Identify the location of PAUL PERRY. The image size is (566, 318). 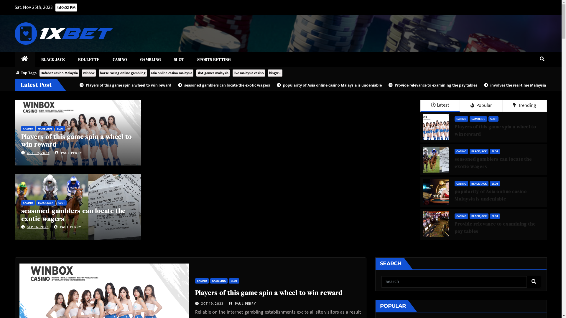
(68, 153).